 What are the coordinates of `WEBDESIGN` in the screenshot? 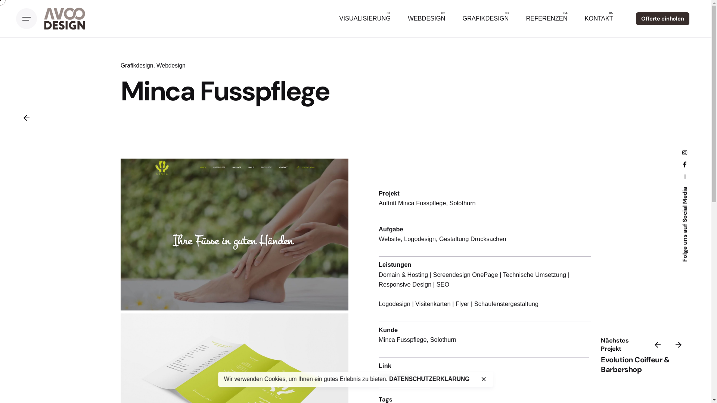 It's located at (426, 19).